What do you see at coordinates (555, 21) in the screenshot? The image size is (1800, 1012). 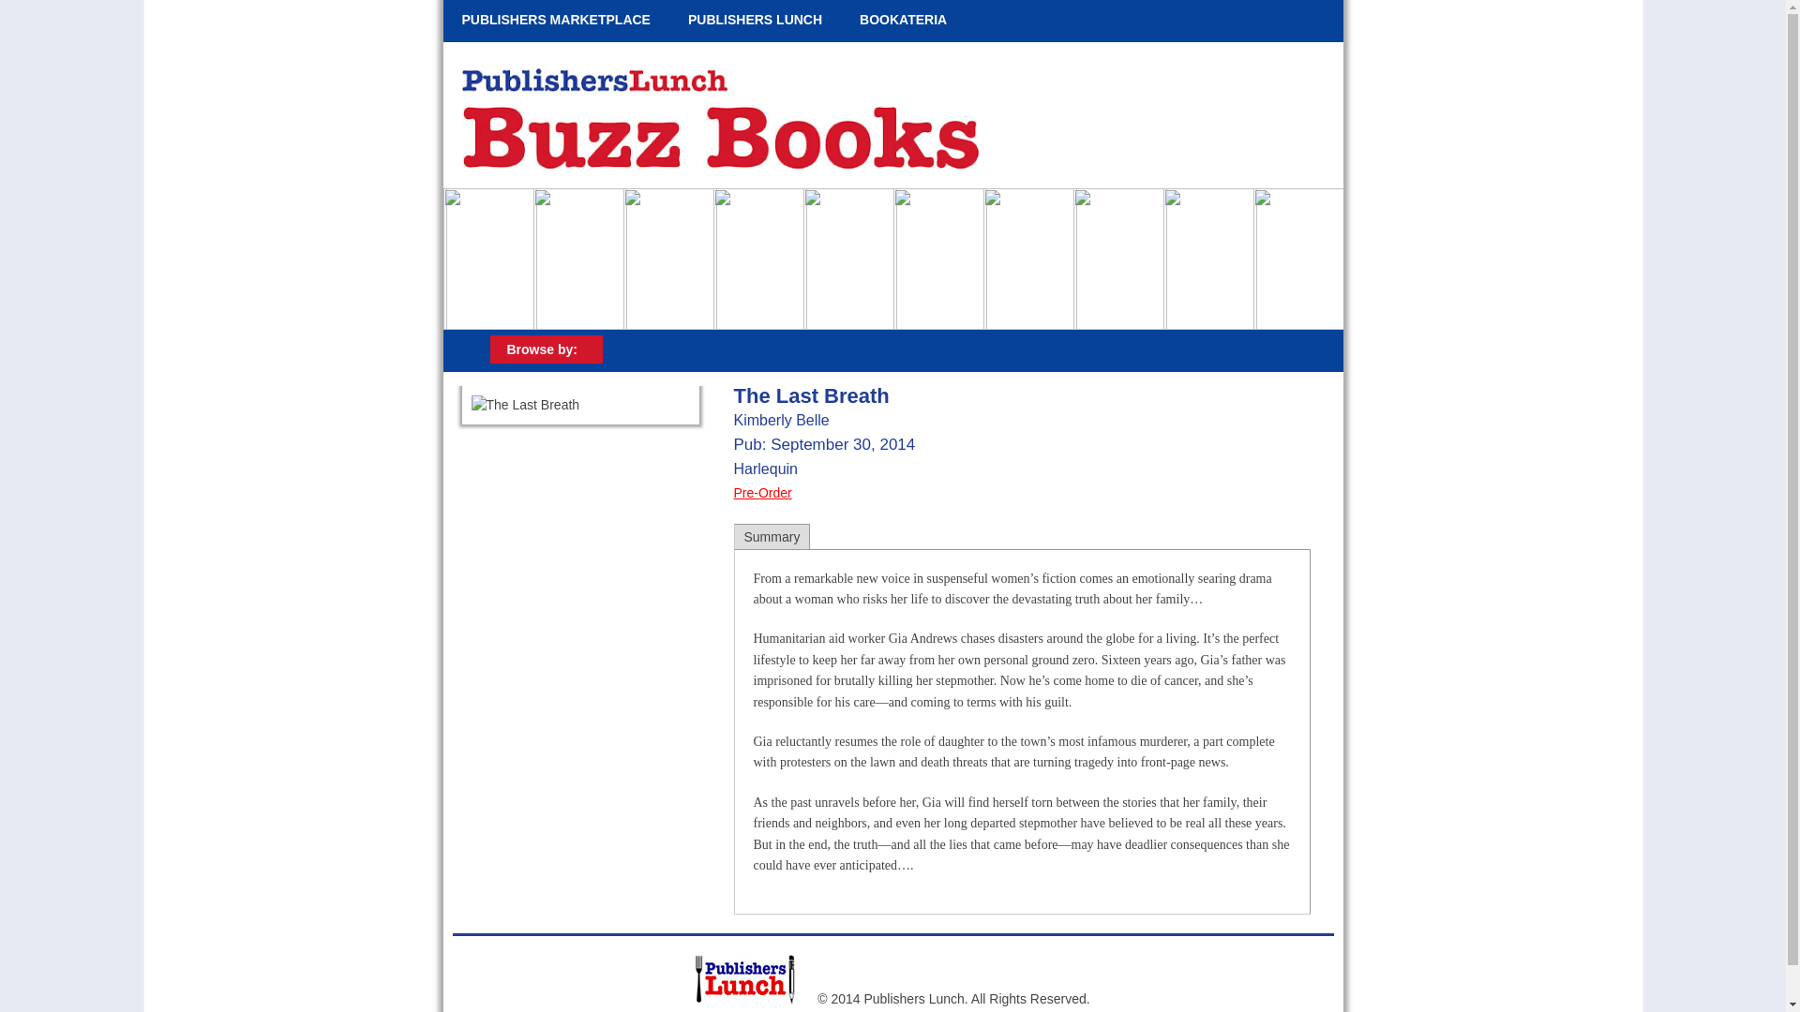 I see `PUBLISHERS MARKETPLACE` at bounding box center [555, 21].